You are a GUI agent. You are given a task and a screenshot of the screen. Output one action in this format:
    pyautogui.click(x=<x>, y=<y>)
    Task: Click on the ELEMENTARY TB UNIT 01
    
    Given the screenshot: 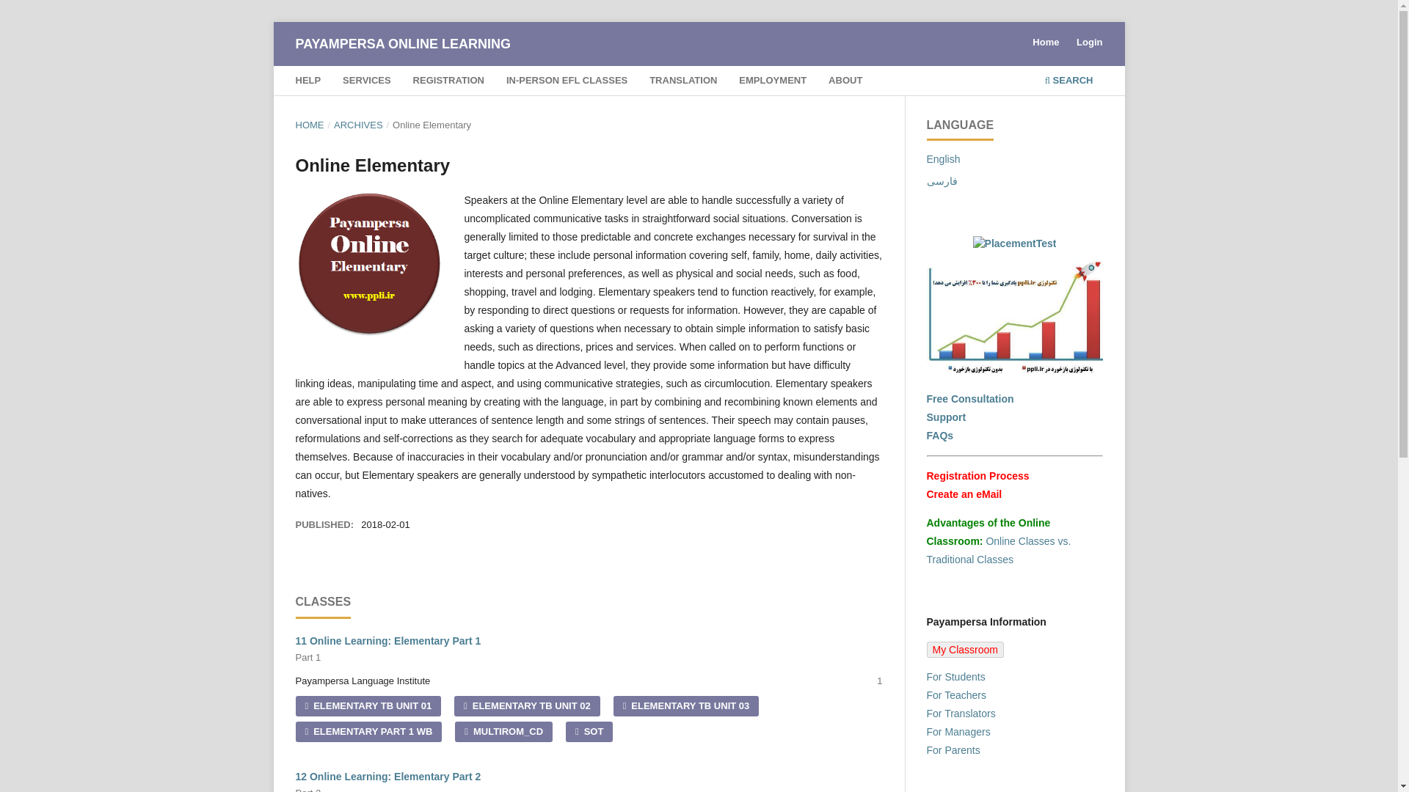 What is the action you would take?
    pyautogui.click(x=772, y=82)
    